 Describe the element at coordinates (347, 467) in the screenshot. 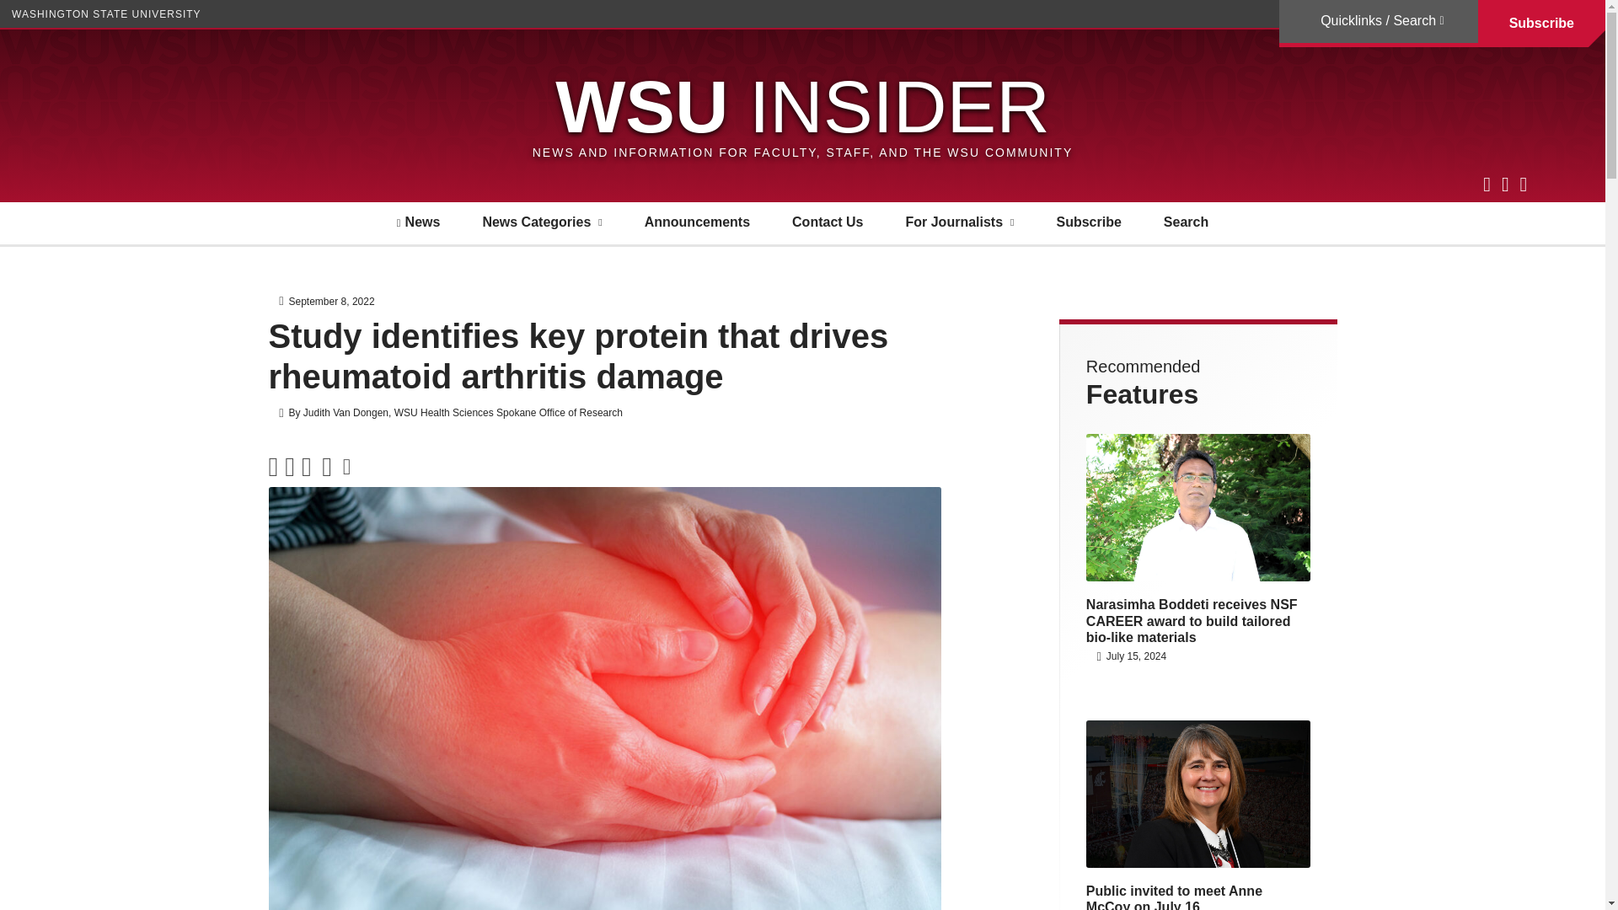

I see `share with link` at that location.